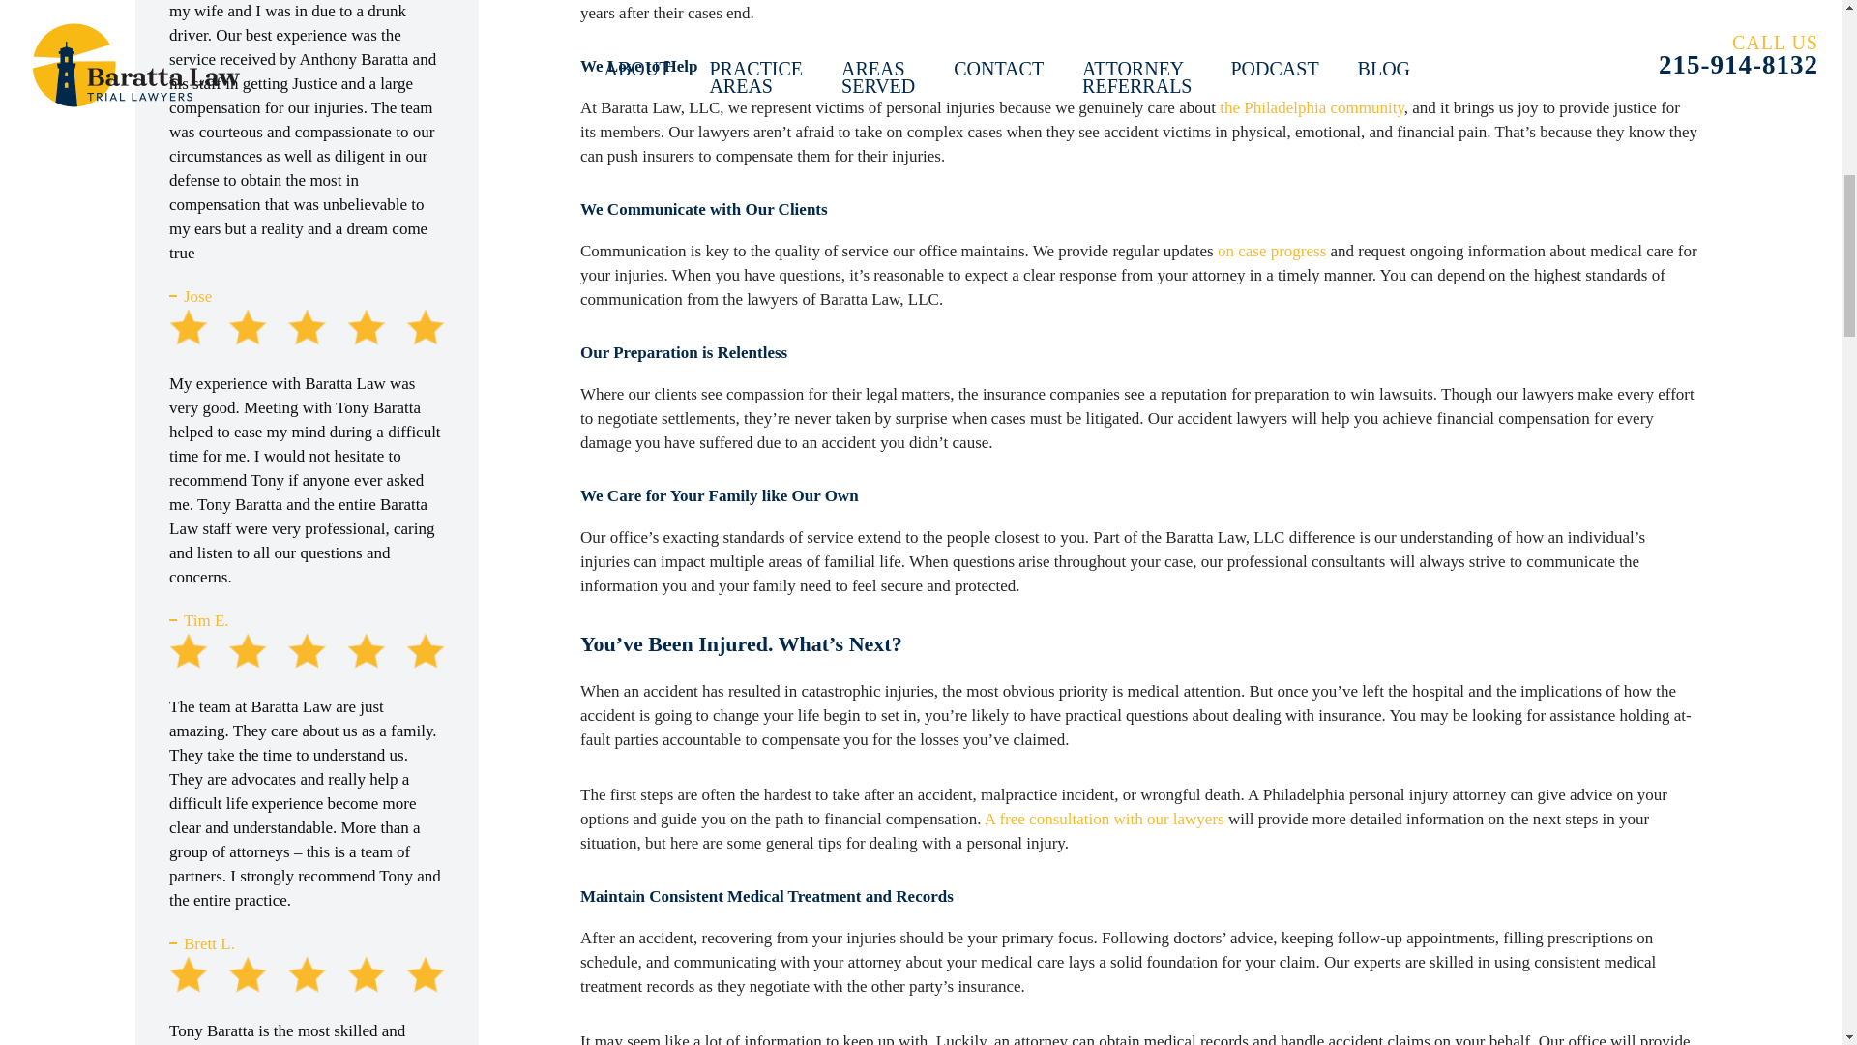 This screenshot has width=1857, height=1045. I want to click on the Philadelphia community, so click(1312, 106).